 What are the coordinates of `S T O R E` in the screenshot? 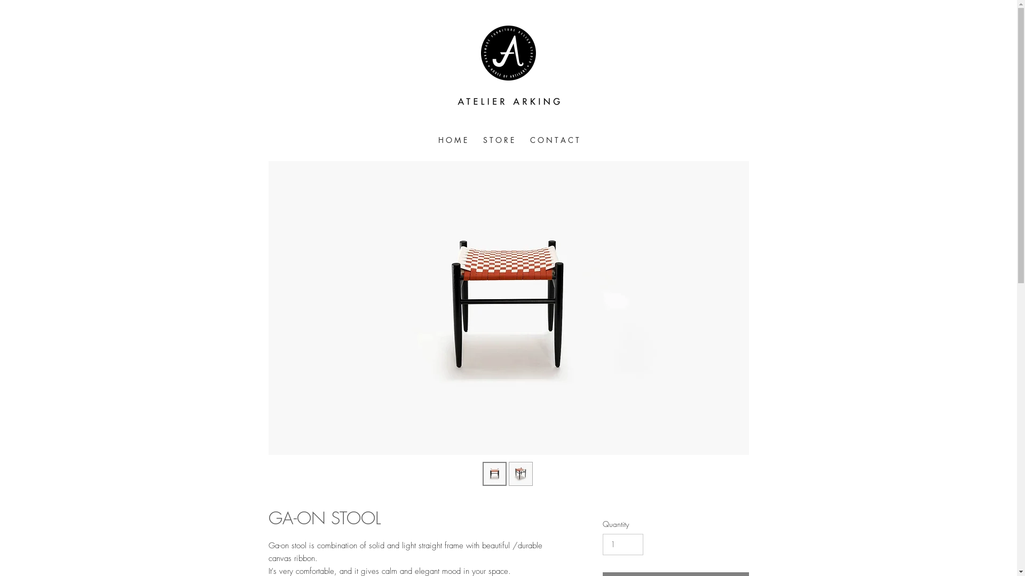 It's located at (499, 140).